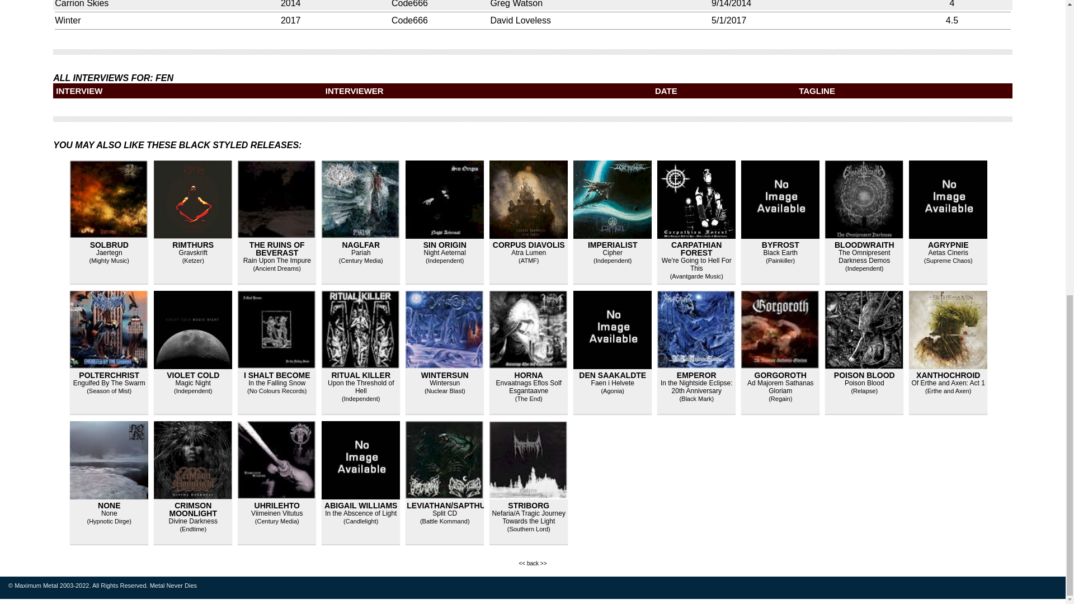  What do you see at coordinates (360, 253) in the screenshot?
I see `Pariah` at bounding box center [360, 253].